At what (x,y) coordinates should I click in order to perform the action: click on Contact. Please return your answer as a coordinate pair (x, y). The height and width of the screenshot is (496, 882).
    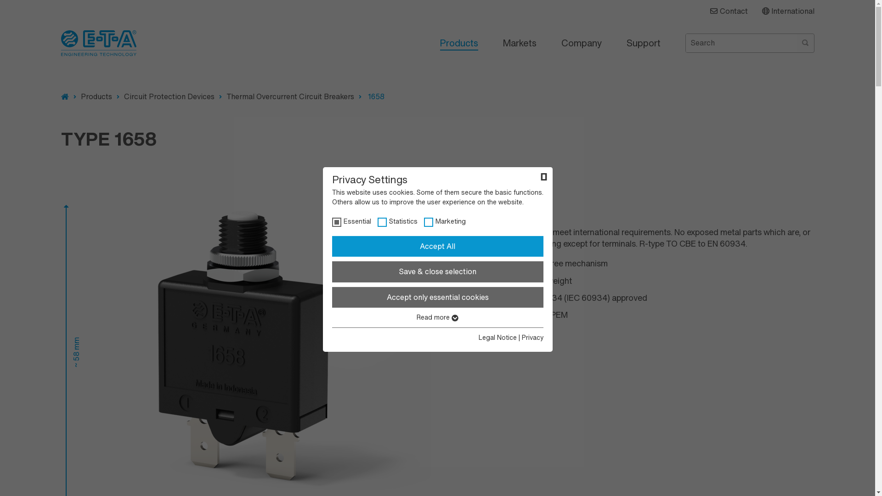
    Looking at the image, I should click on (729, 11).